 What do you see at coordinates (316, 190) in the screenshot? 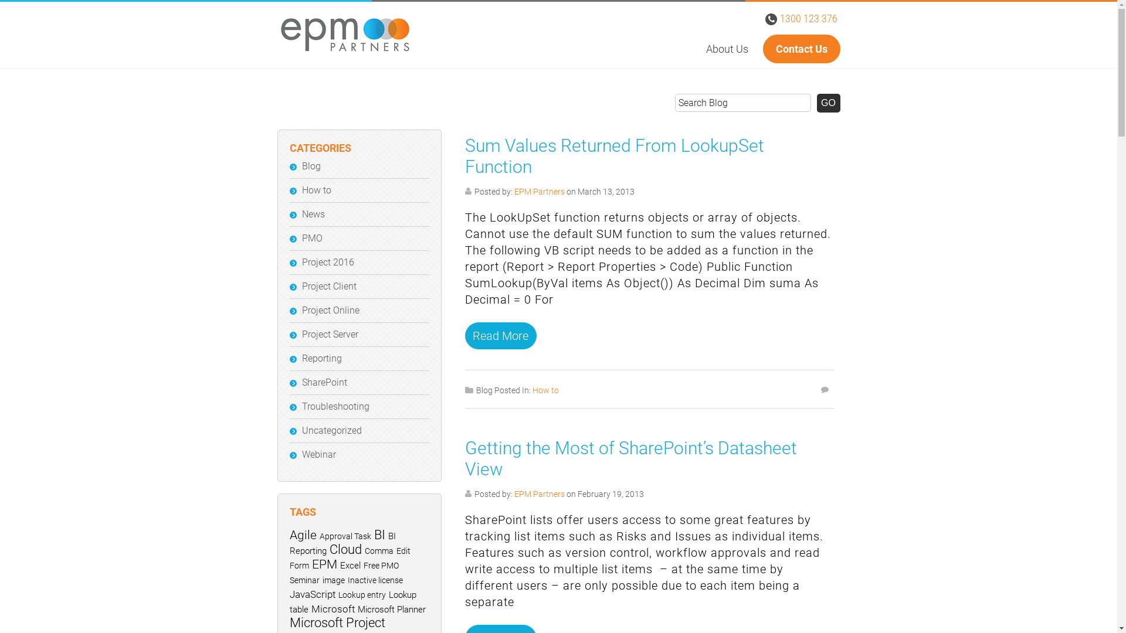
I see `How to` at bounding box center [316, 190].